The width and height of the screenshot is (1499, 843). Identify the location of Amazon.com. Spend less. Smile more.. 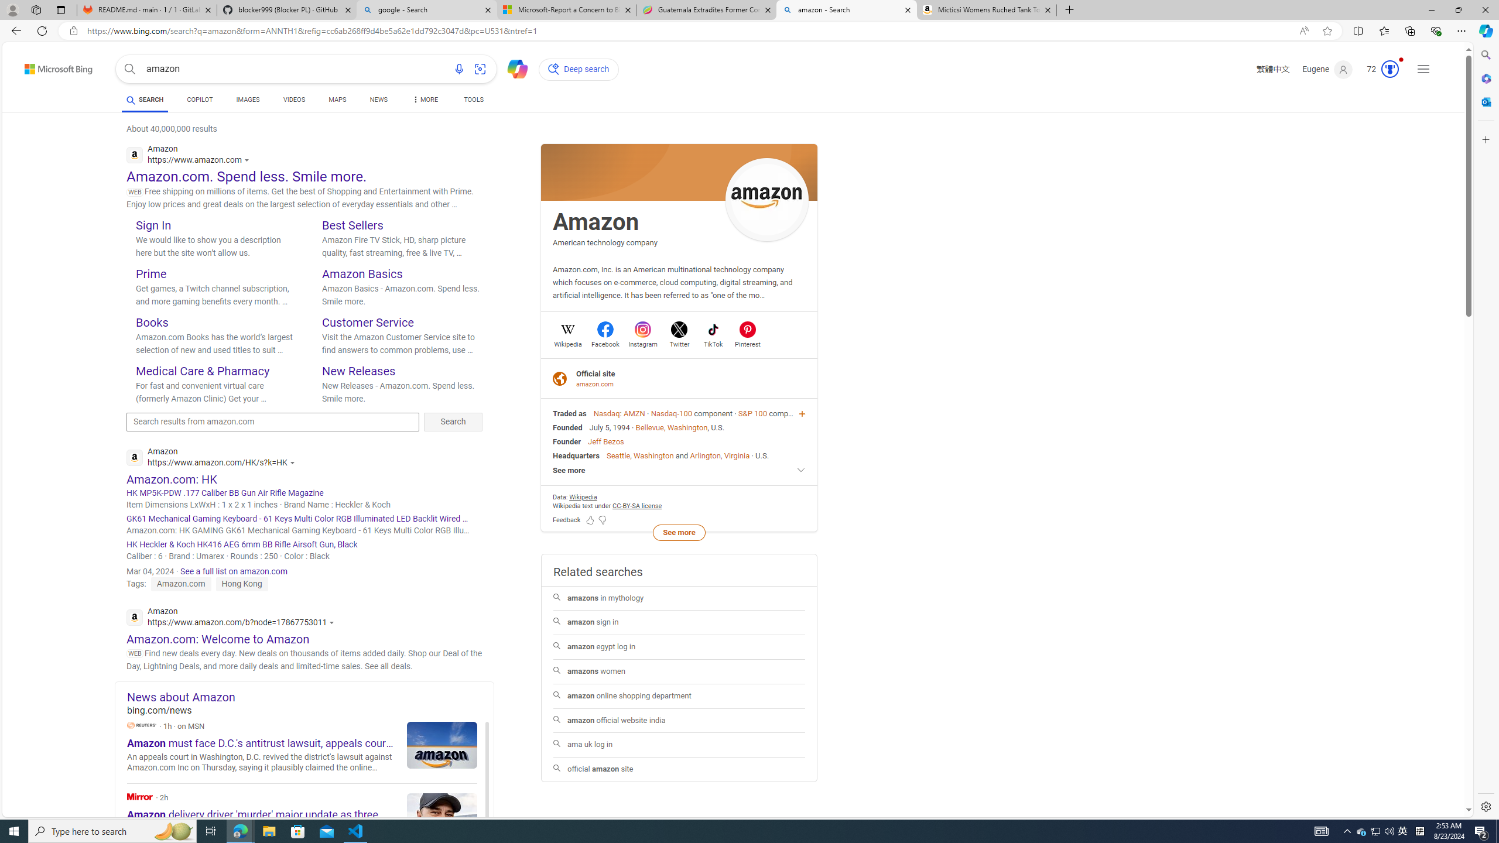
(247, 176).